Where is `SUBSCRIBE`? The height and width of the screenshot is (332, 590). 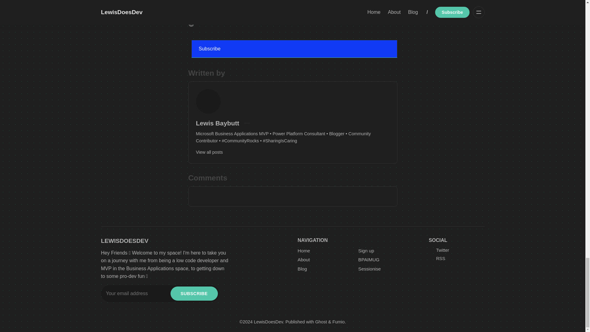 SUBSCRIBE is located at coordinates (194, 294).